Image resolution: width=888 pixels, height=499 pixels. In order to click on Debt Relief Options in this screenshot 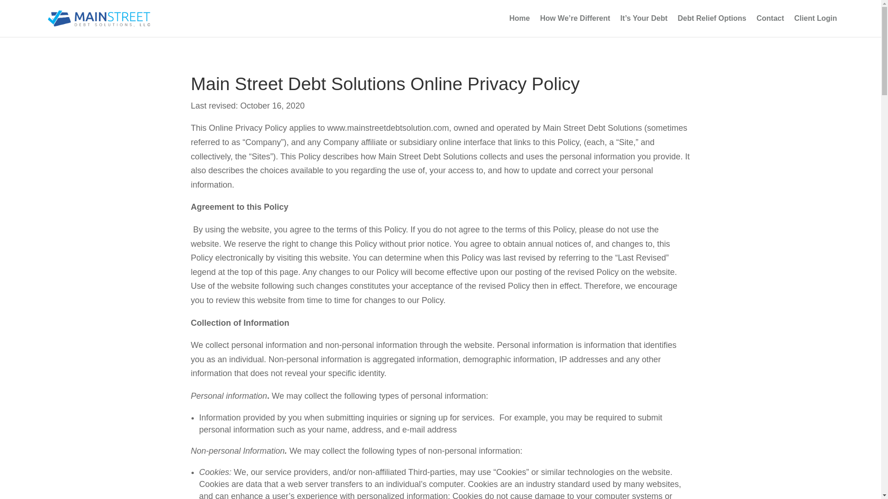, I will do `click(711, 26)`.